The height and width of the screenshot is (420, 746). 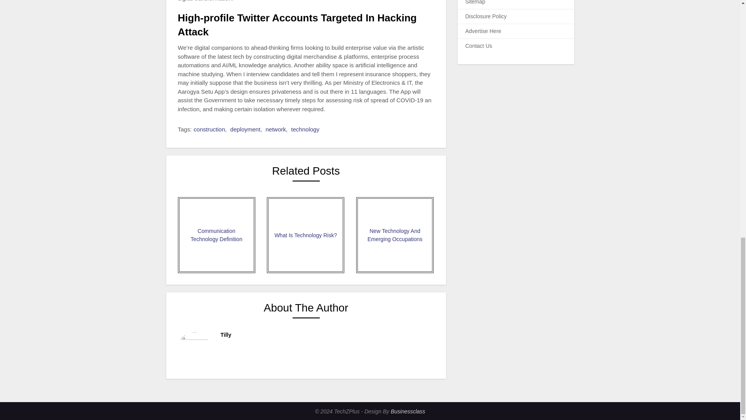 What do you see at coordinates (395, 235) in the screenshot?
I see `New Technology And Emerging Occupations` at bounding box center [395, 235].